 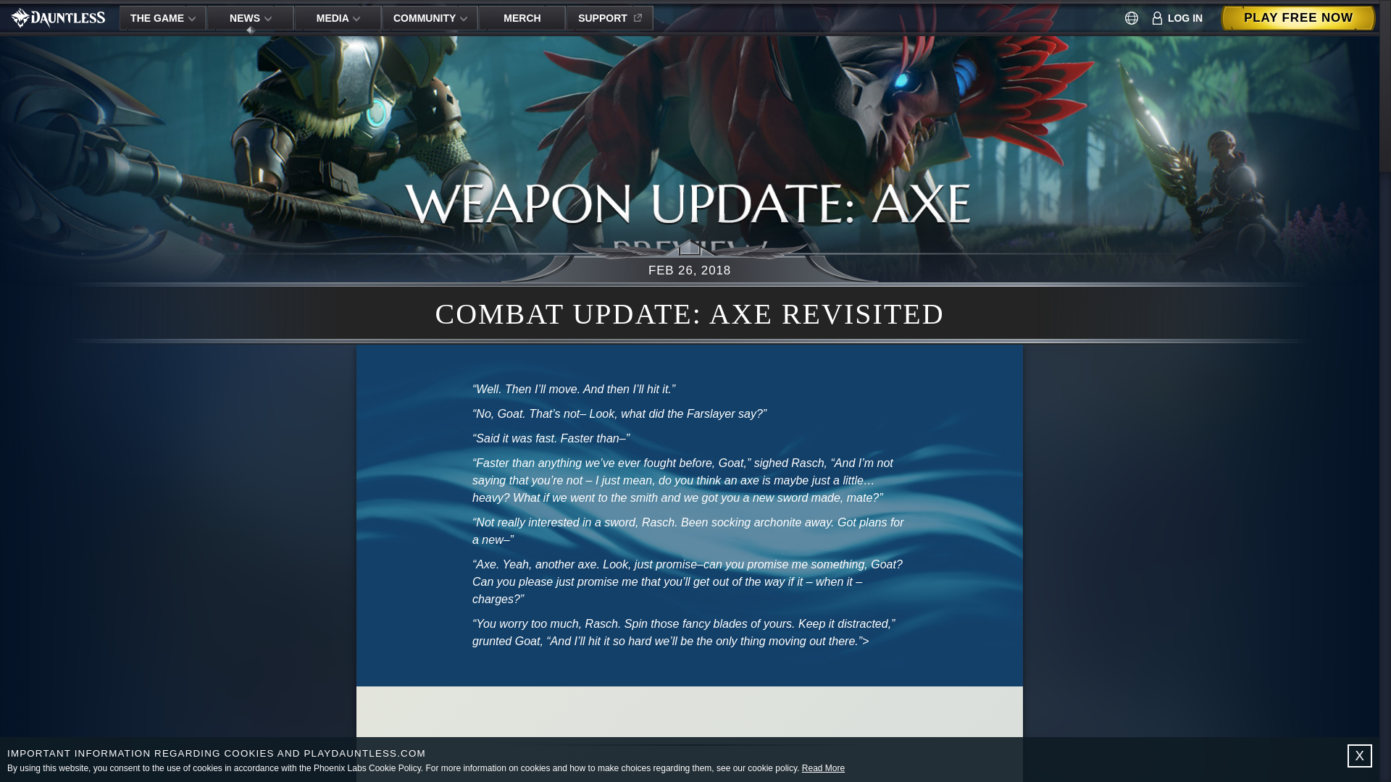 What do you see at coordinates (1298, 17) in the screenshot?
I see `PLAY FREE NOW` at bounding box center [1298, 17].